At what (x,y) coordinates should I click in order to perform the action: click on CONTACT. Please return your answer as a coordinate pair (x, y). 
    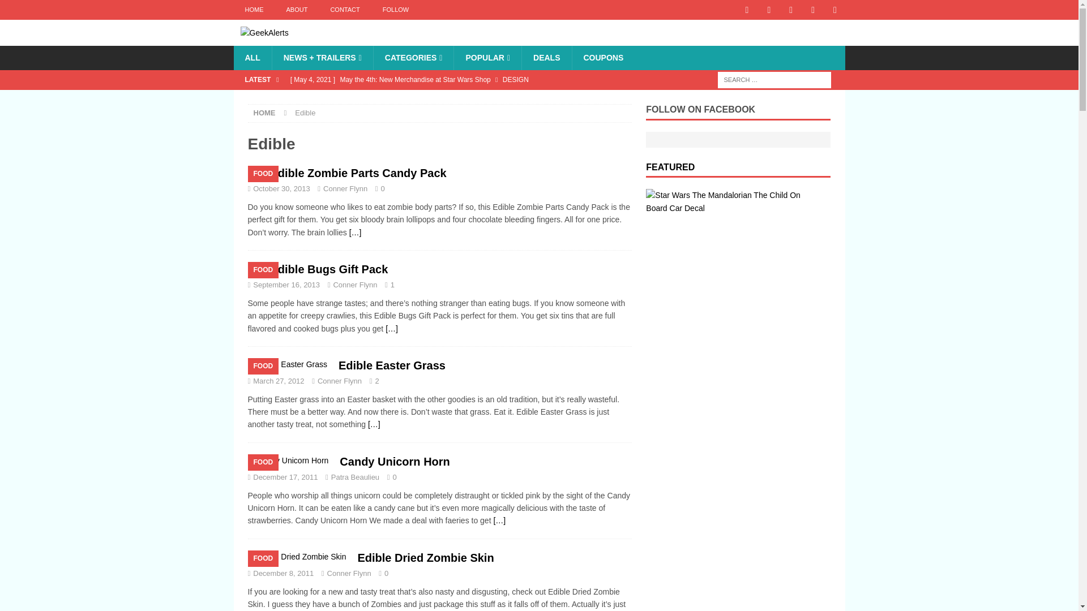
    Looking at the image, I should click on (344, 10).